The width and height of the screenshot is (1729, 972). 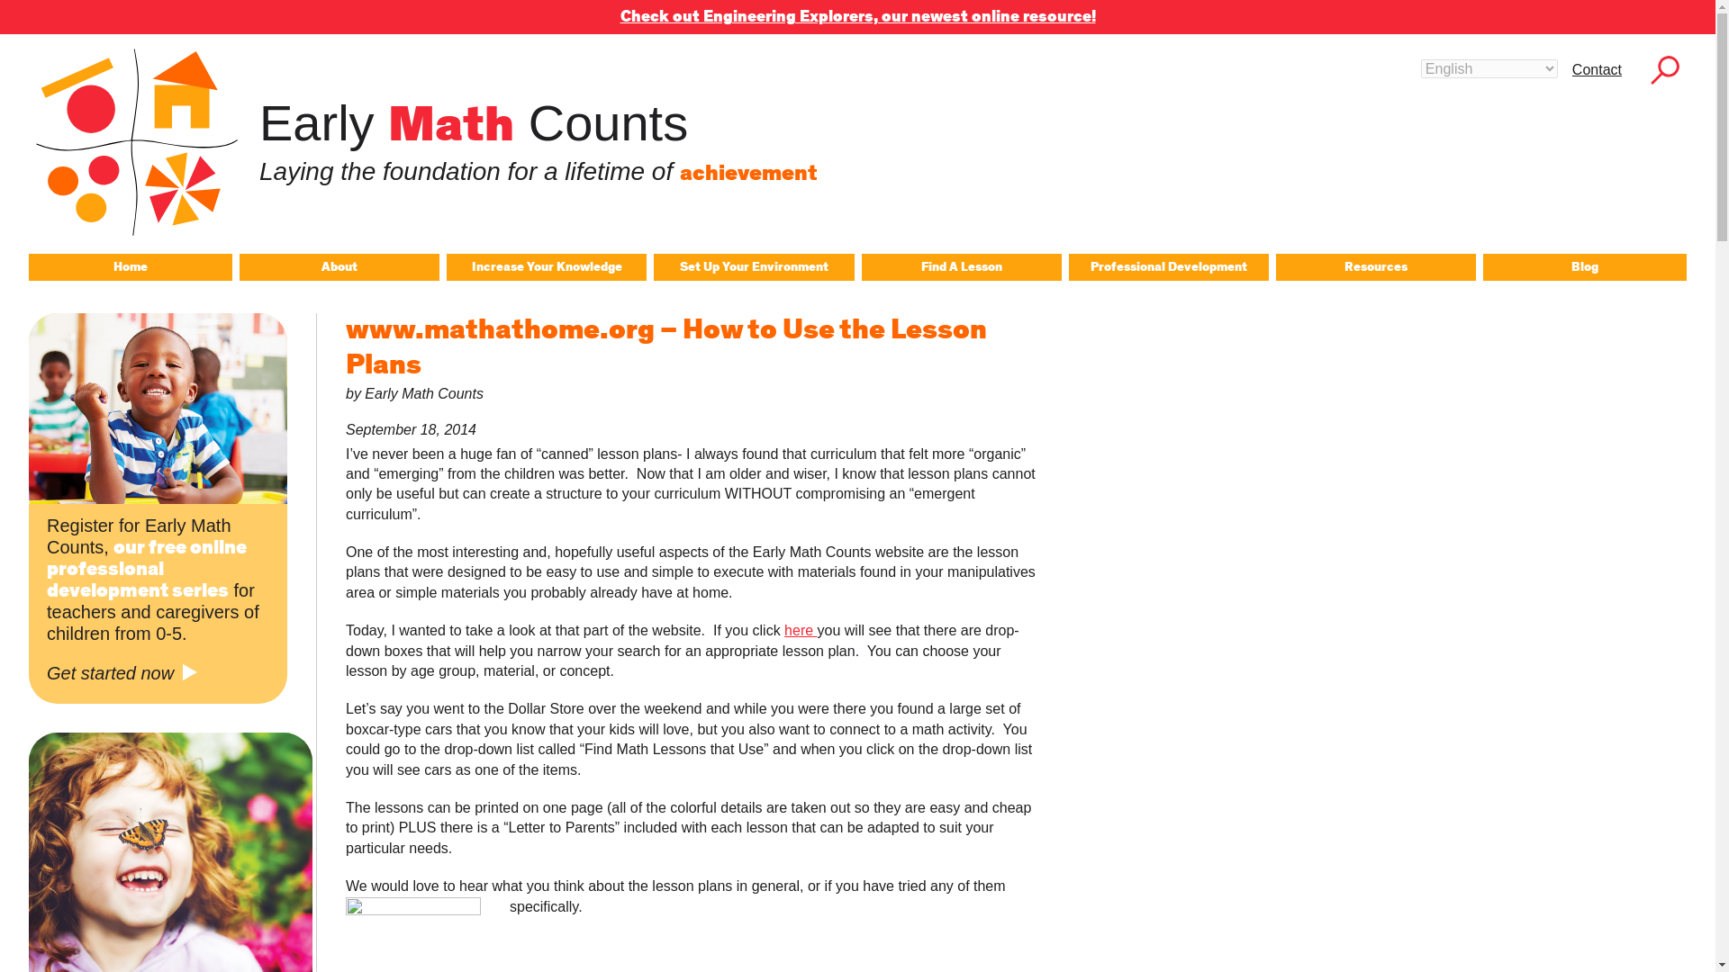 I want to click on Set Up Your Environment, so click(x=753, y=266).